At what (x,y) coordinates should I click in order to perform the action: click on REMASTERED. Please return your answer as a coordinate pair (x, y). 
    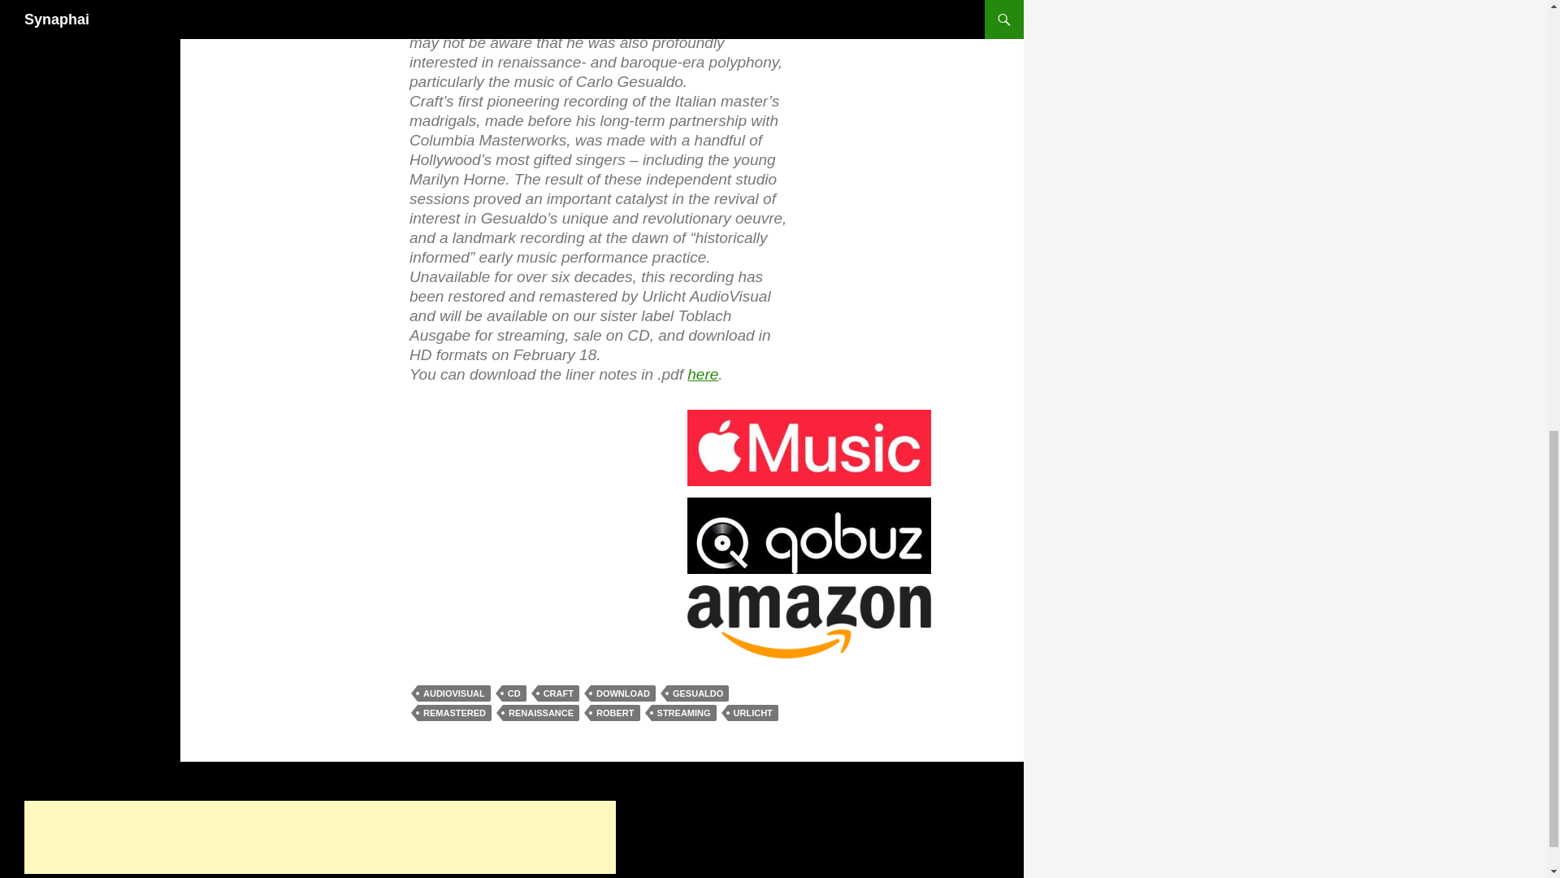
    Looking at the image, I should click on (454, 712).